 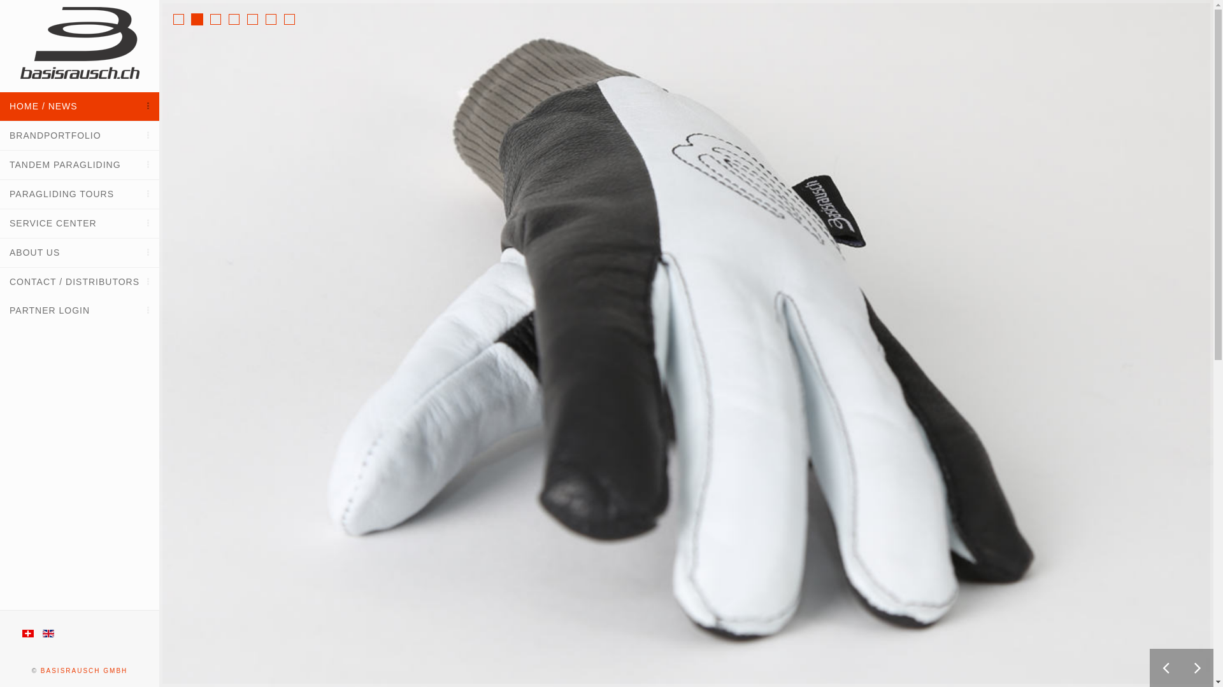 I want to click on English (UK), so click(x=48, y=634).